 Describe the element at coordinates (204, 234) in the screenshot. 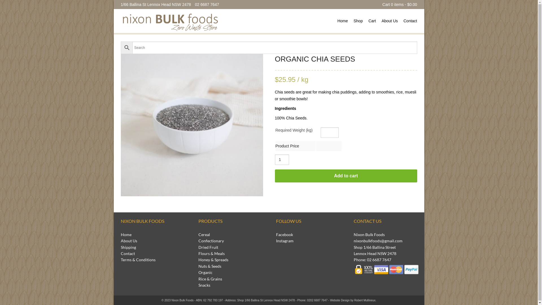

I see `Cereal` at that location.